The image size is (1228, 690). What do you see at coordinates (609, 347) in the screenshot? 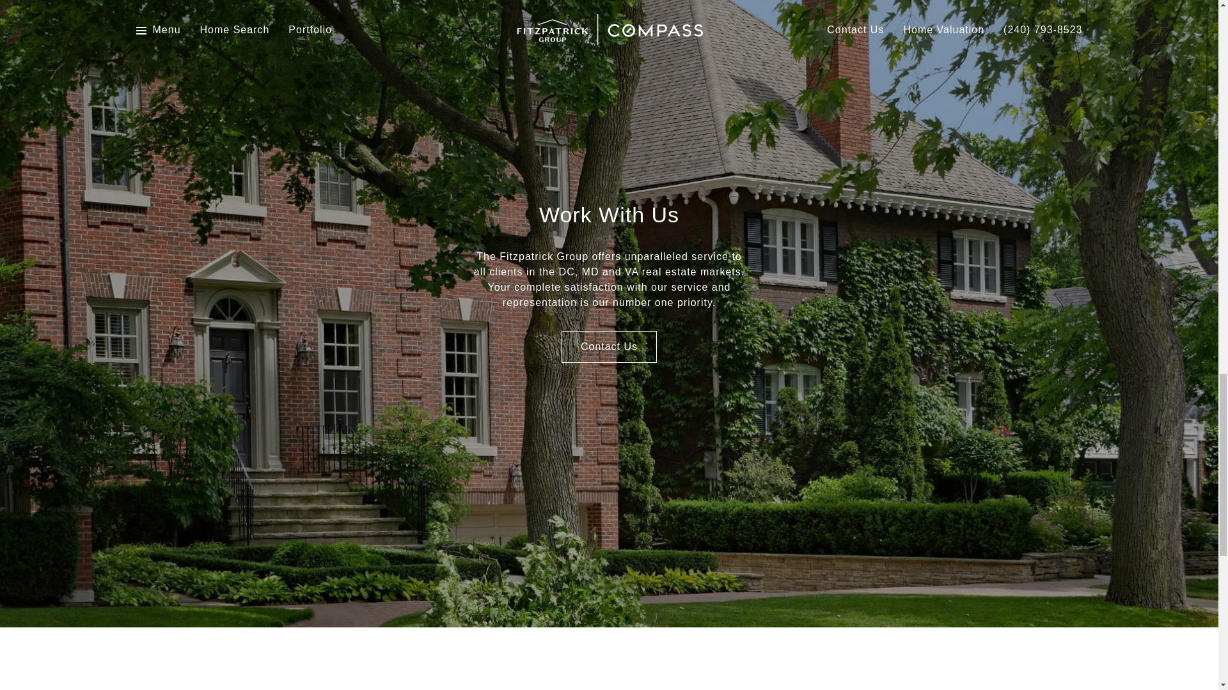
I see `Contact Us` at bounding box center [609, 347].